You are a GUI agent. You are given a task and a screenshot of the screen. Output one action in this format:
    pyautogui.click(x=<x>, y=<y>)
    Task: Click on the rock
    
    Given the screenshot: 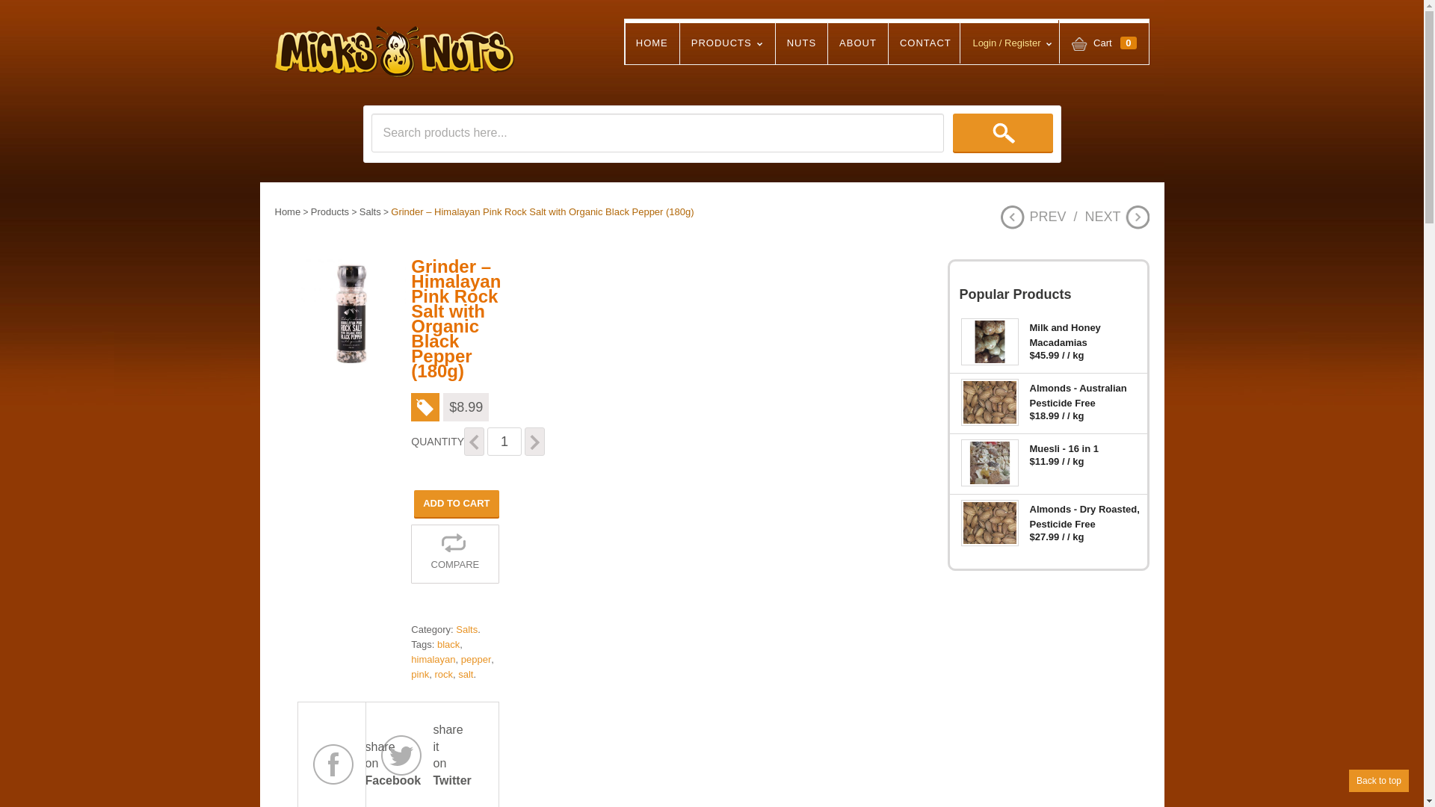 What is the action you would take?
    pyautogui.click(x=444, y=674)
    